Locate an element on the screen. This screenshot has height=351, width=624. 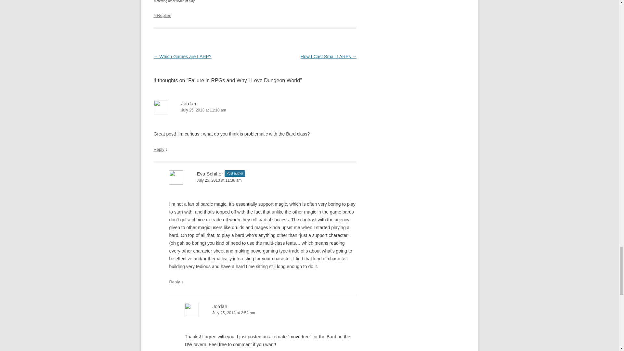
Reply is located at coordinates (159, 149).